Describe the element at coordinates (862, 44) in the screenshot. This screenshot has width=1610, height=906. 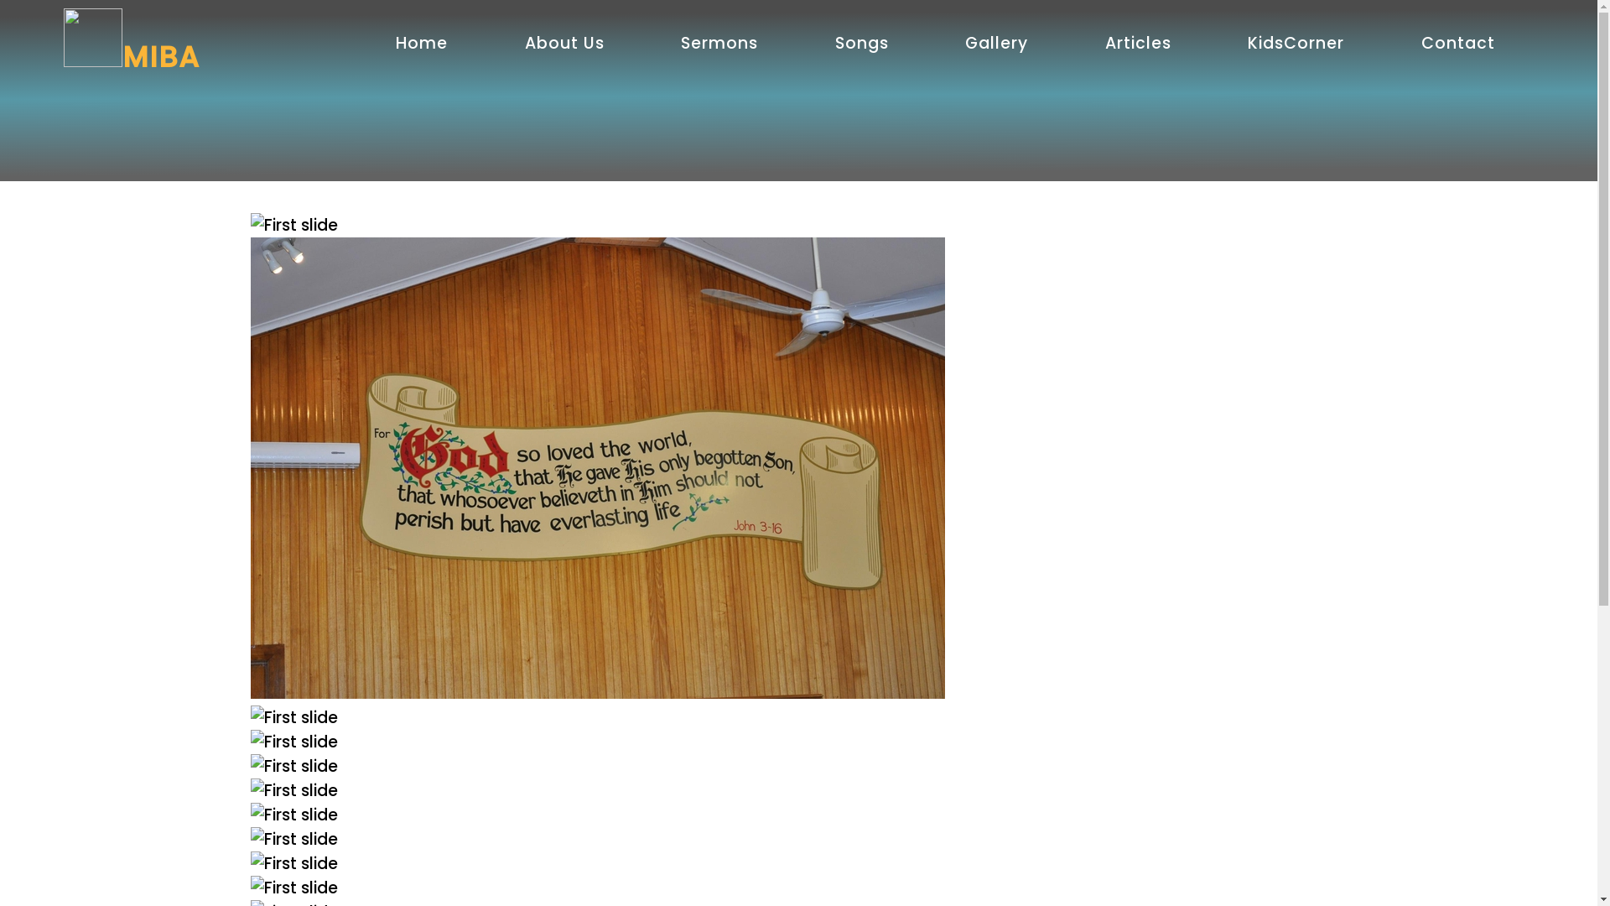
I see `Songs` at that location.